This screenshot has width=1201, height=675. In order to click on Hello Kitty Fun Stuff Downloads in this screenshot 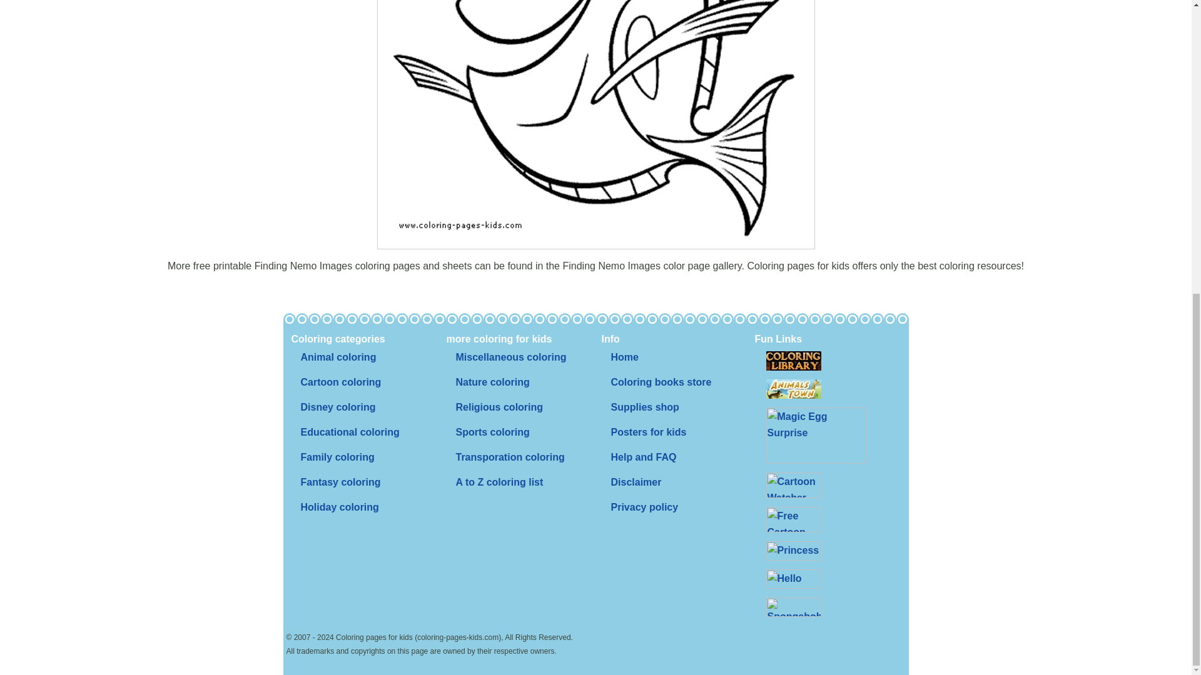, I will do `click(793, 579)`.